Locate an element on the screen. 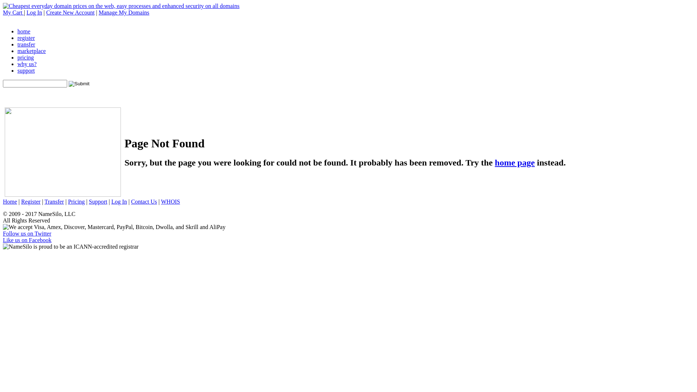 The width and height of the screenshot is (697, 392). Follow us on Twitter is located at coordinates (27, 233).